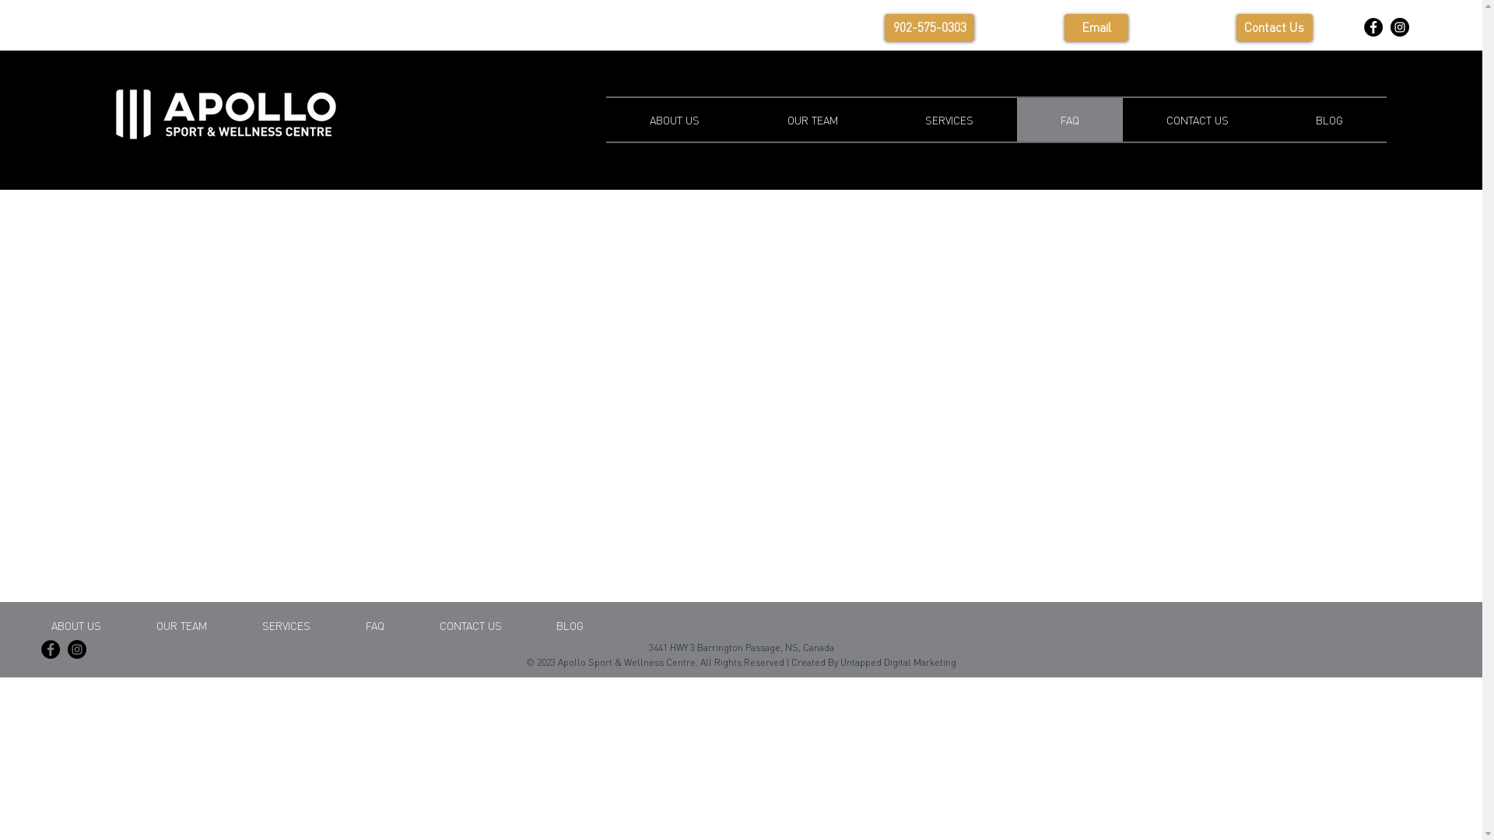 The height and width of the screenshot is (840, 1494). I want to click on SERVICES, so click(286, 625).